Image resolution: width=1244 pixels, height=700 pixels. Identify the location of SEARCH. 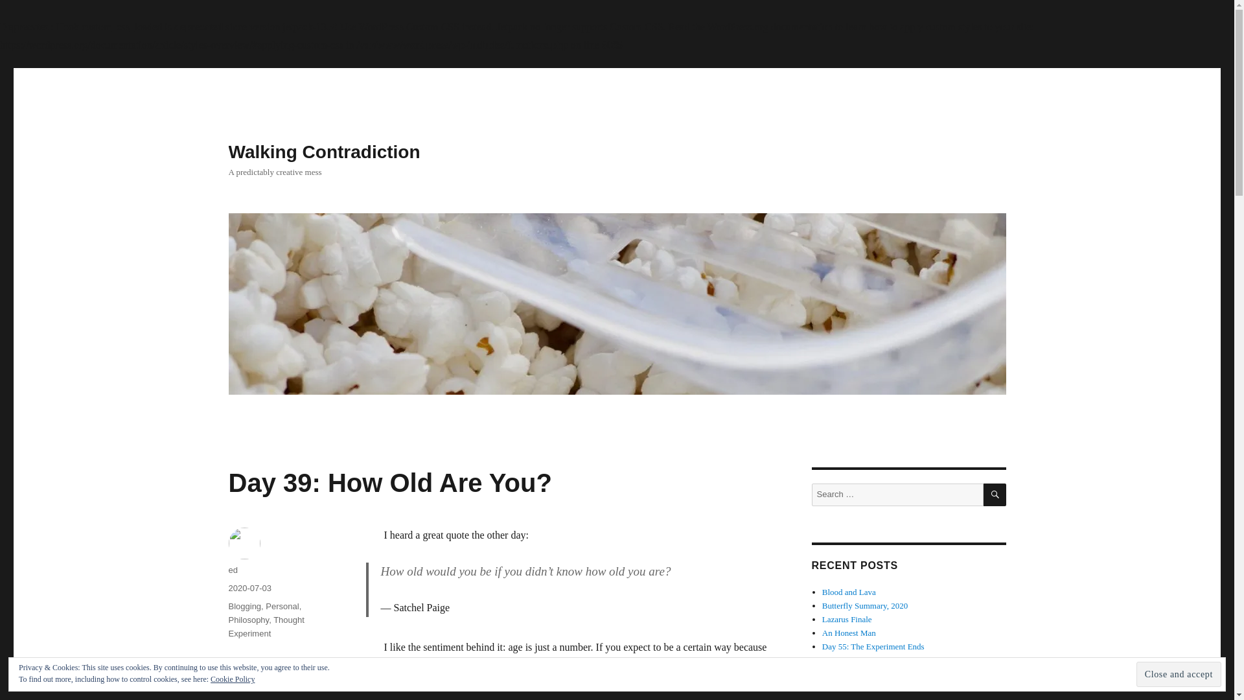
(995, 495).